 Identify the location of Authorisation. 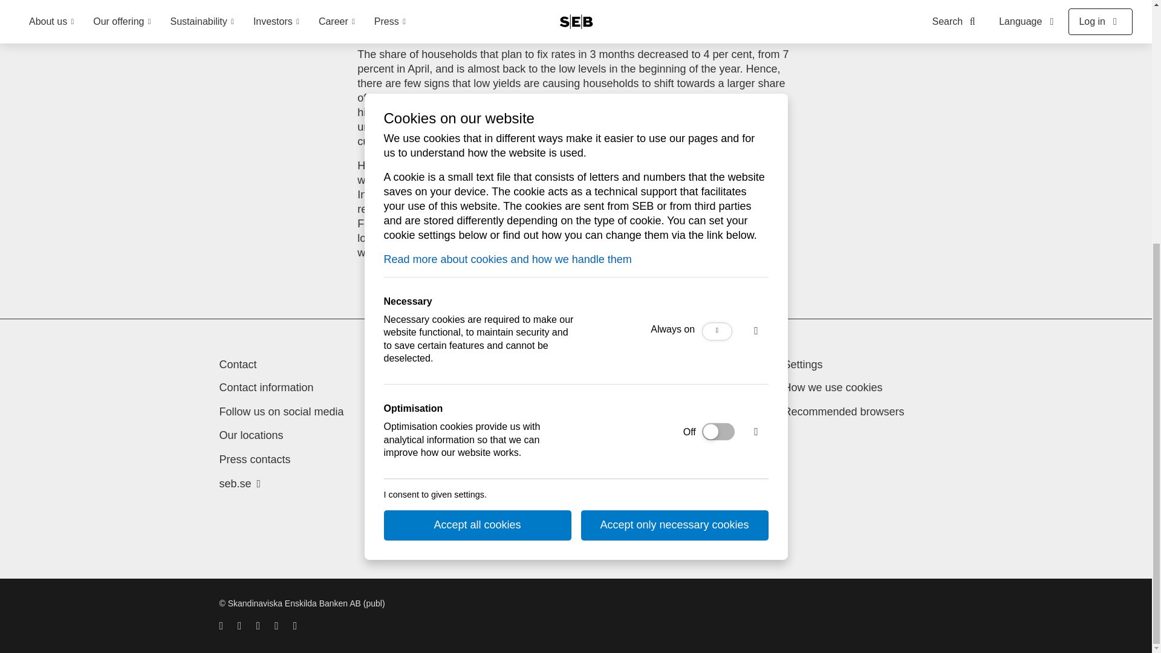
(626, 426).